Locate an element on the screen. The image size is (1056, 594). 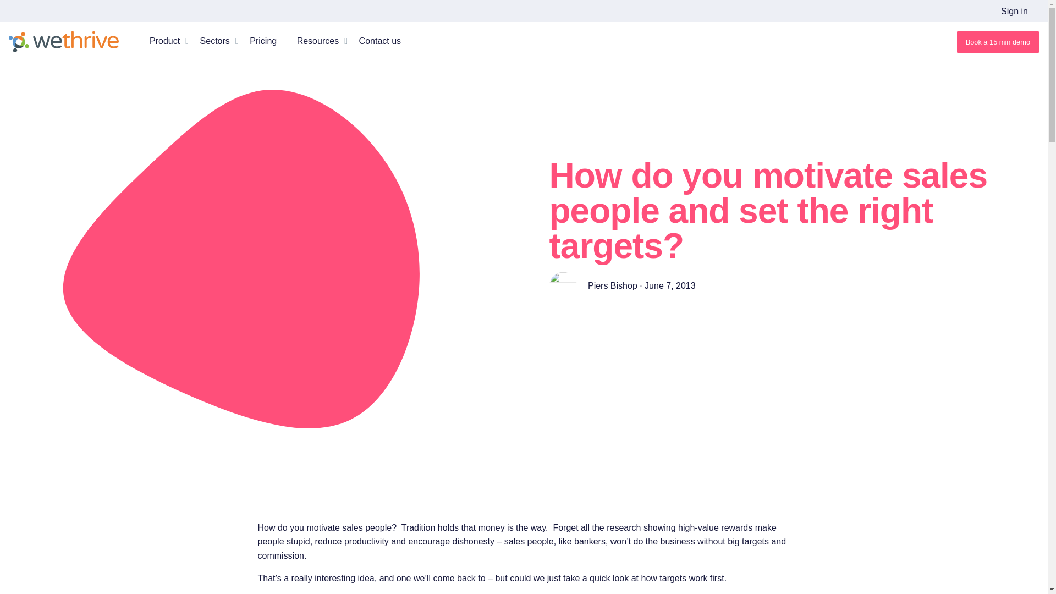
Product is located at coordinates (164, 41).